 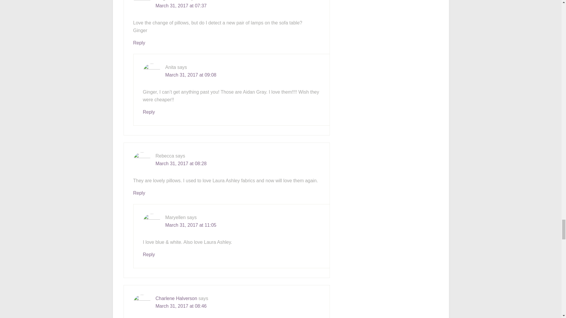 What do you see at coordinates (190, 75) in the screenshot?
I see `March 31, 2017 at 09:08` at bounding box center [190, 75].